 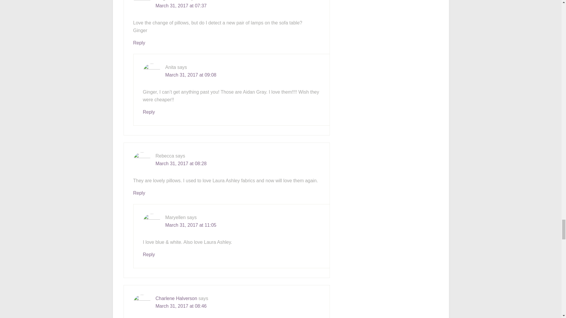 What do you see at coordinates (190, 75) in the screenshot?
I see `March 31, 2017 at 09:08` at bounding box center [190, 75].